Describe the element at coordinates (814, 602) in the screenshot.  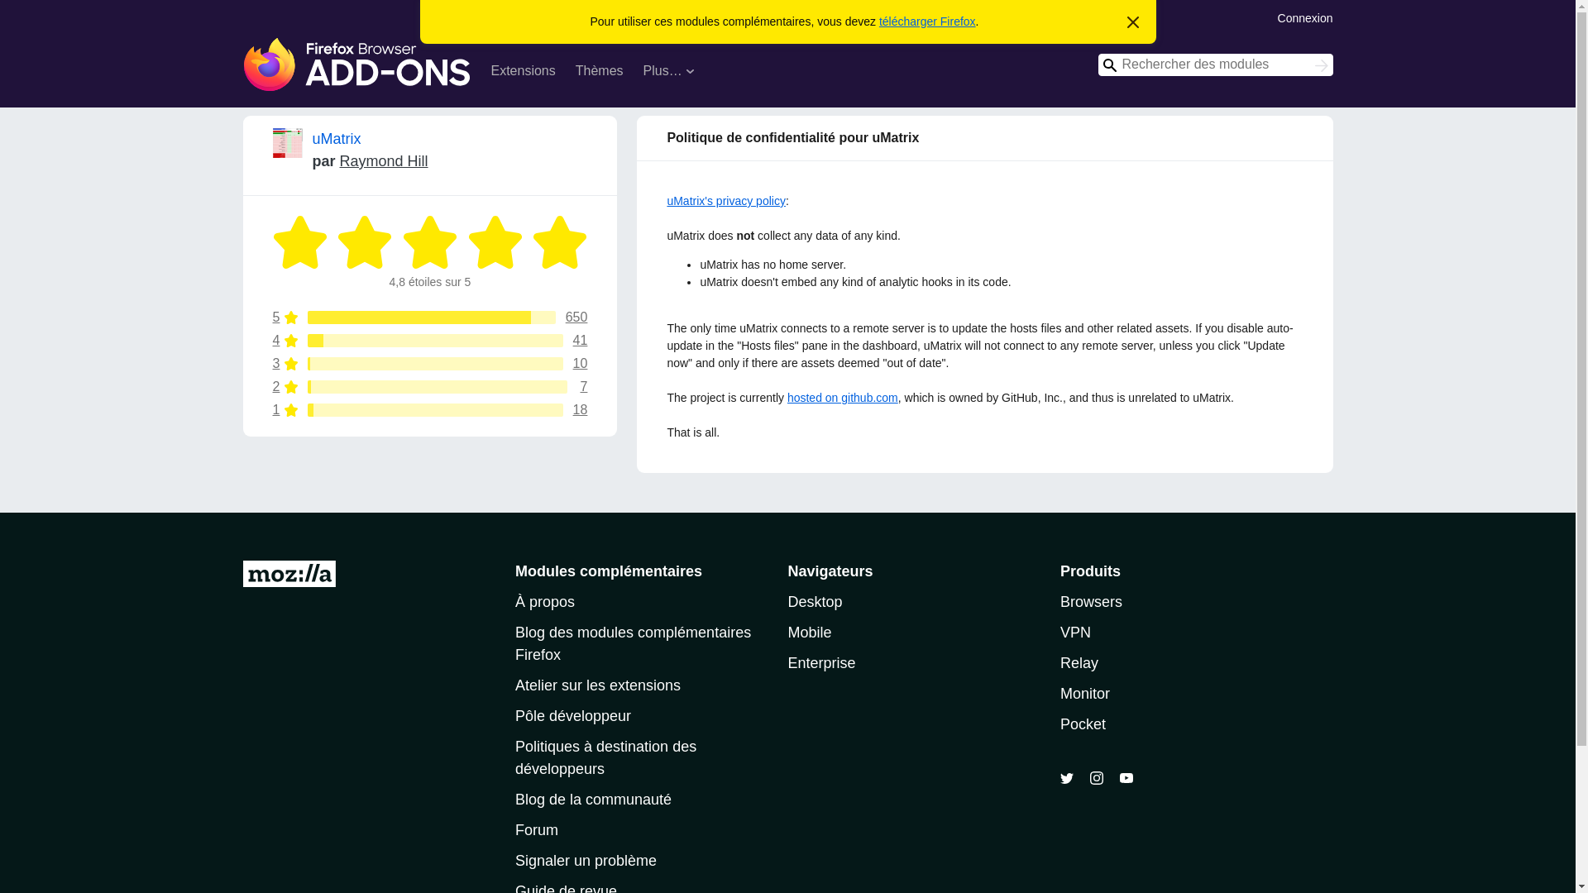
I see `Forum` at that location.